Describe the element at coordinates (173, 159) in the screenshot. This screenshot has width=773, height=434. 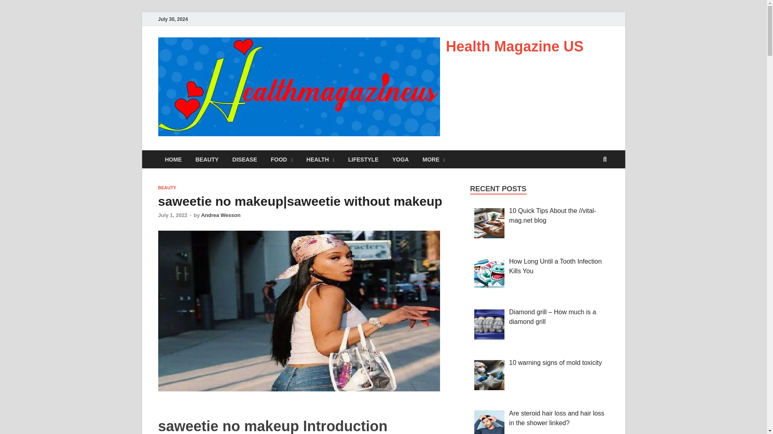
I see `HOME` at that location.